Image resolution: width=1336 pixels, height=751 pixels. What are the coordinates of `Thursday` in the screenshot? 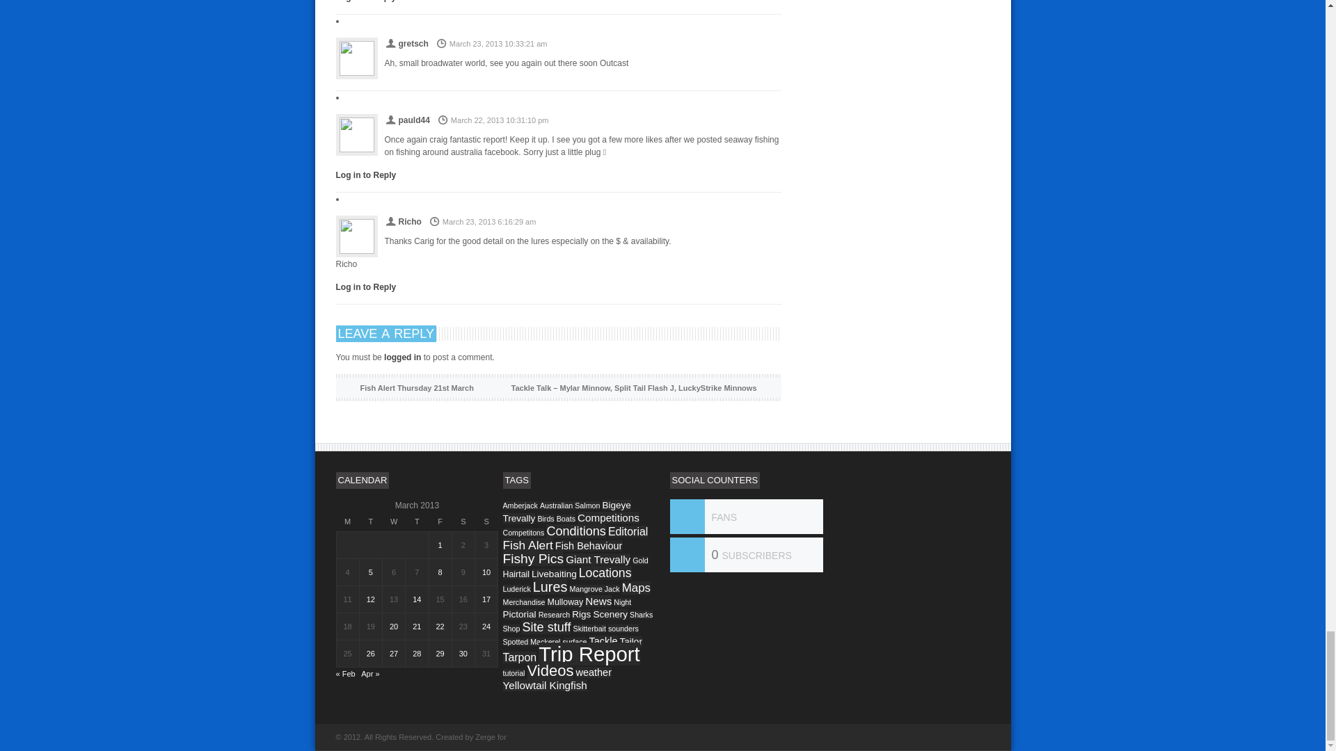 It's located at (417, 521).